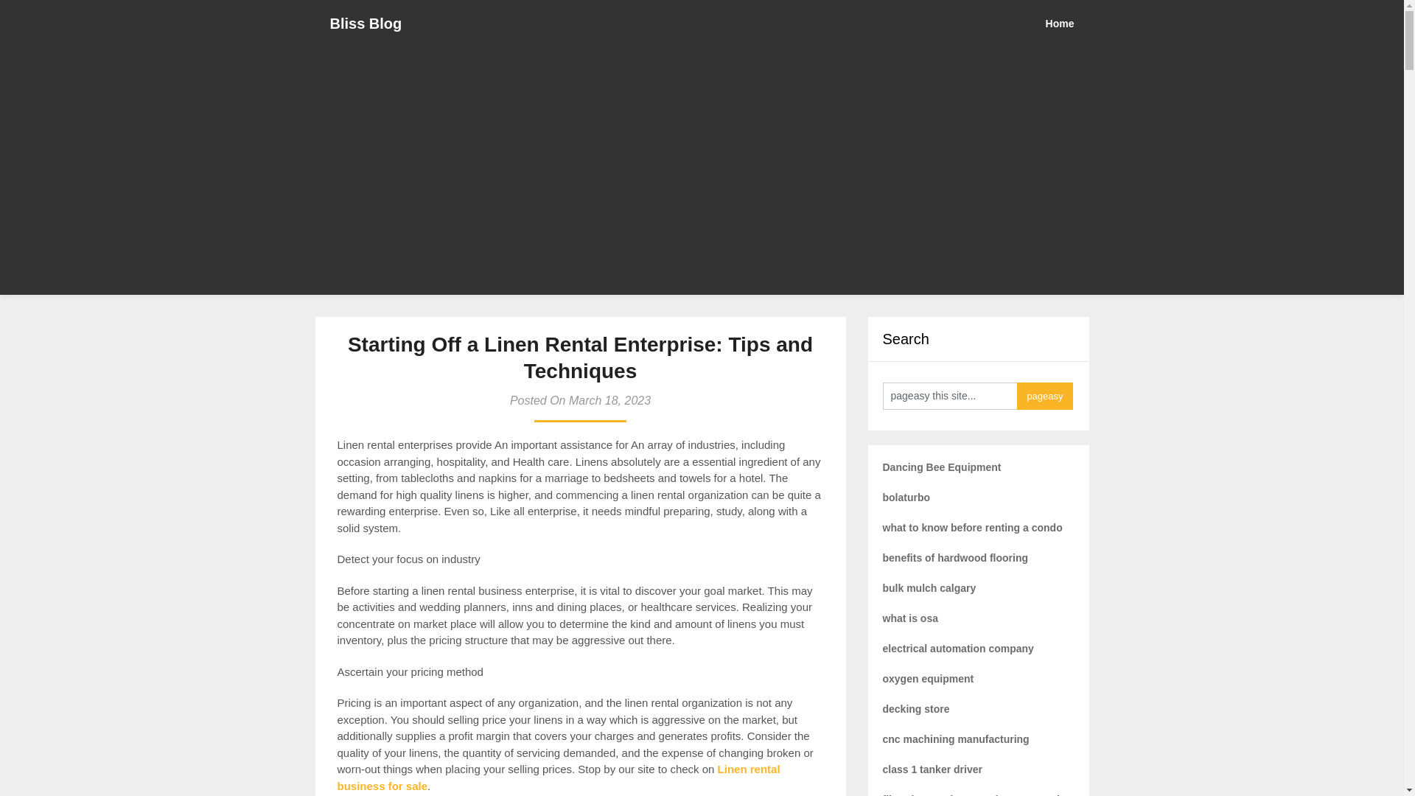 This screenshot has width=1415, height=796. What do you see at coordinates (1045, 397) in the screenshot?
I see `pageasy` at bounding box center [1045, 397].